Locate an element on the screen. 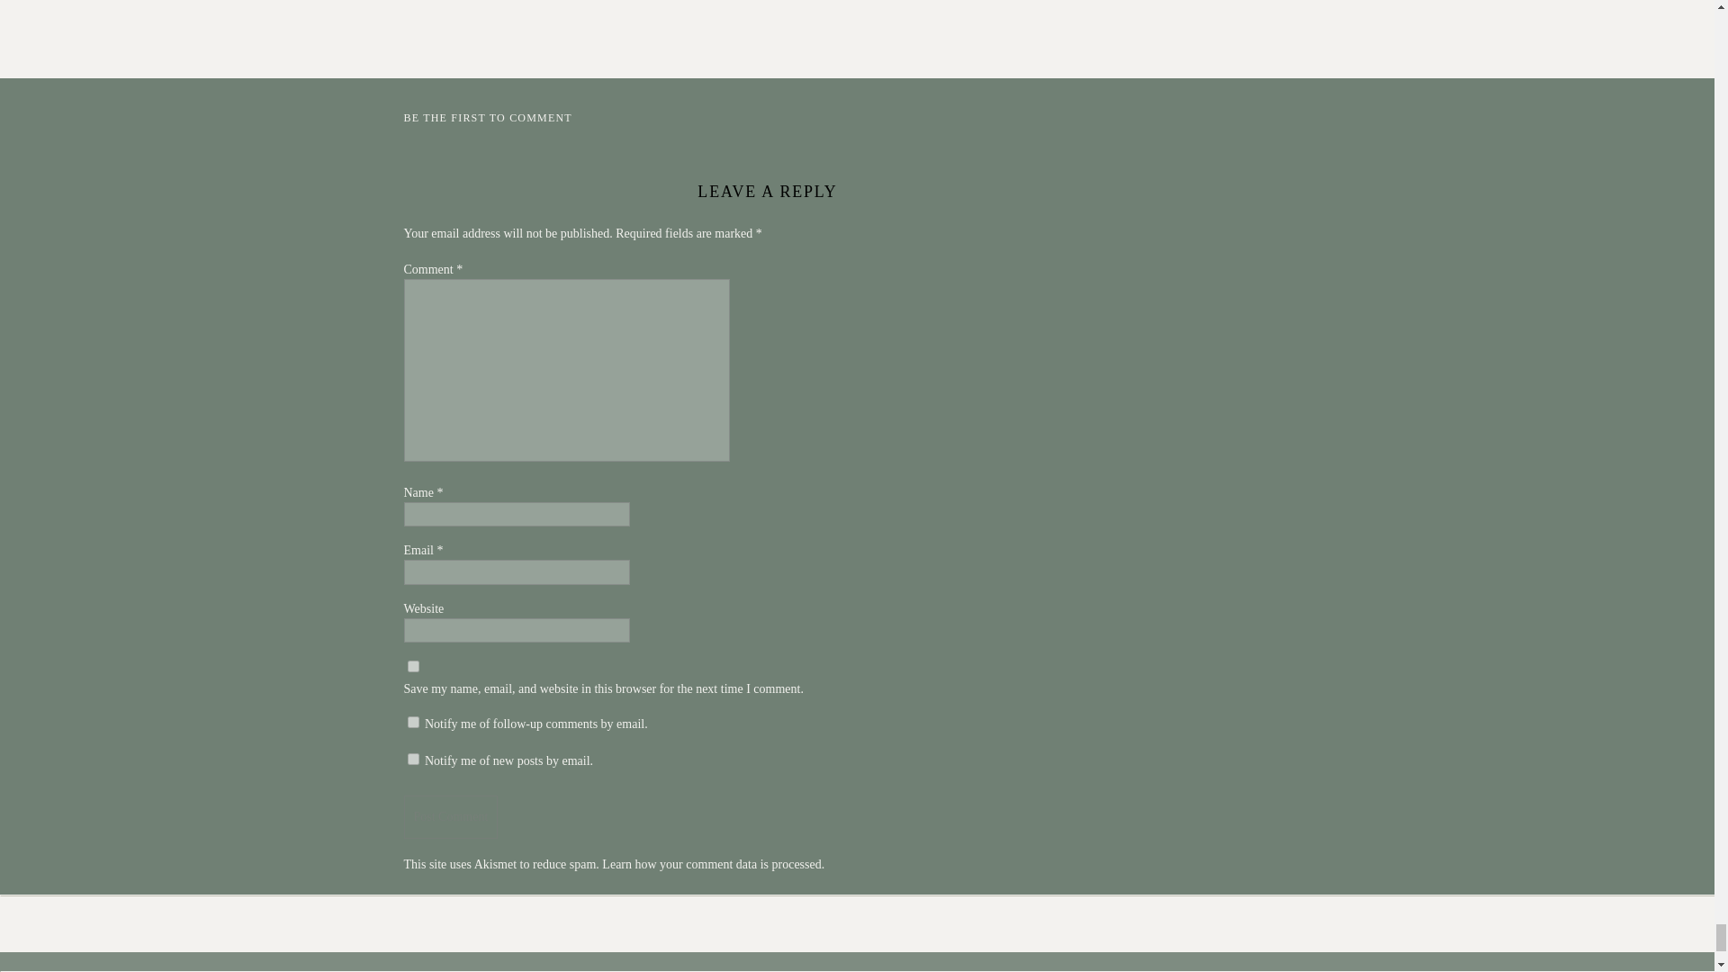 The height and width of the screenshot is (972, 1728). yes is located at coordinates (412, 666).